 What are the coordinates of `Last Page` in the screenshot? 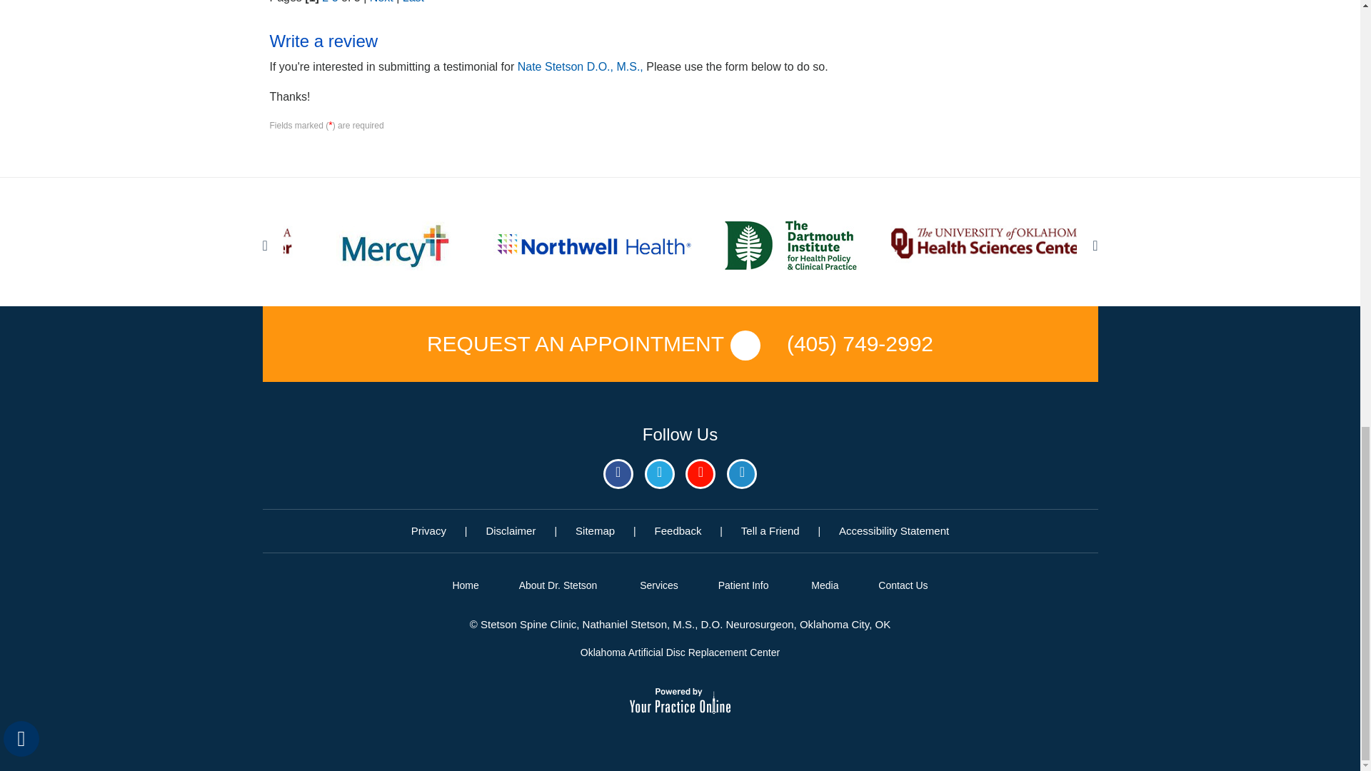 It's located at (413, 1).